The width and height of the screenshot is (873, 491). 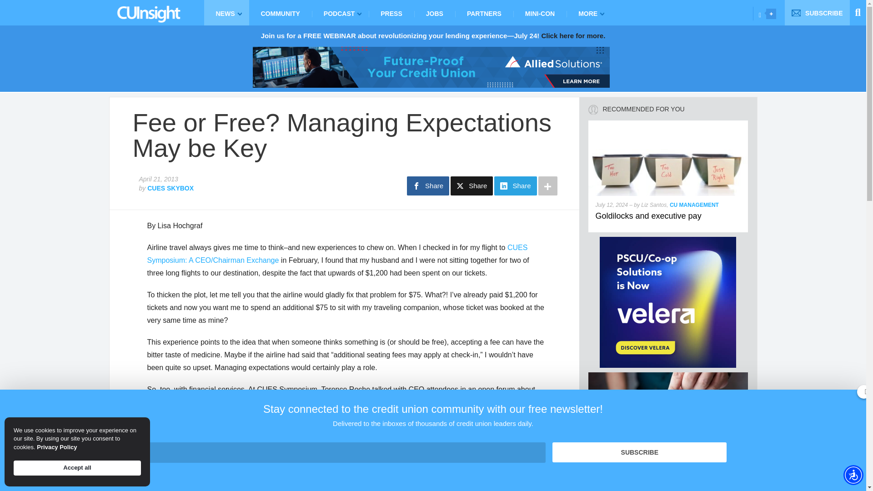 I want to click on MINI-CON, so click(x=540, y=13).